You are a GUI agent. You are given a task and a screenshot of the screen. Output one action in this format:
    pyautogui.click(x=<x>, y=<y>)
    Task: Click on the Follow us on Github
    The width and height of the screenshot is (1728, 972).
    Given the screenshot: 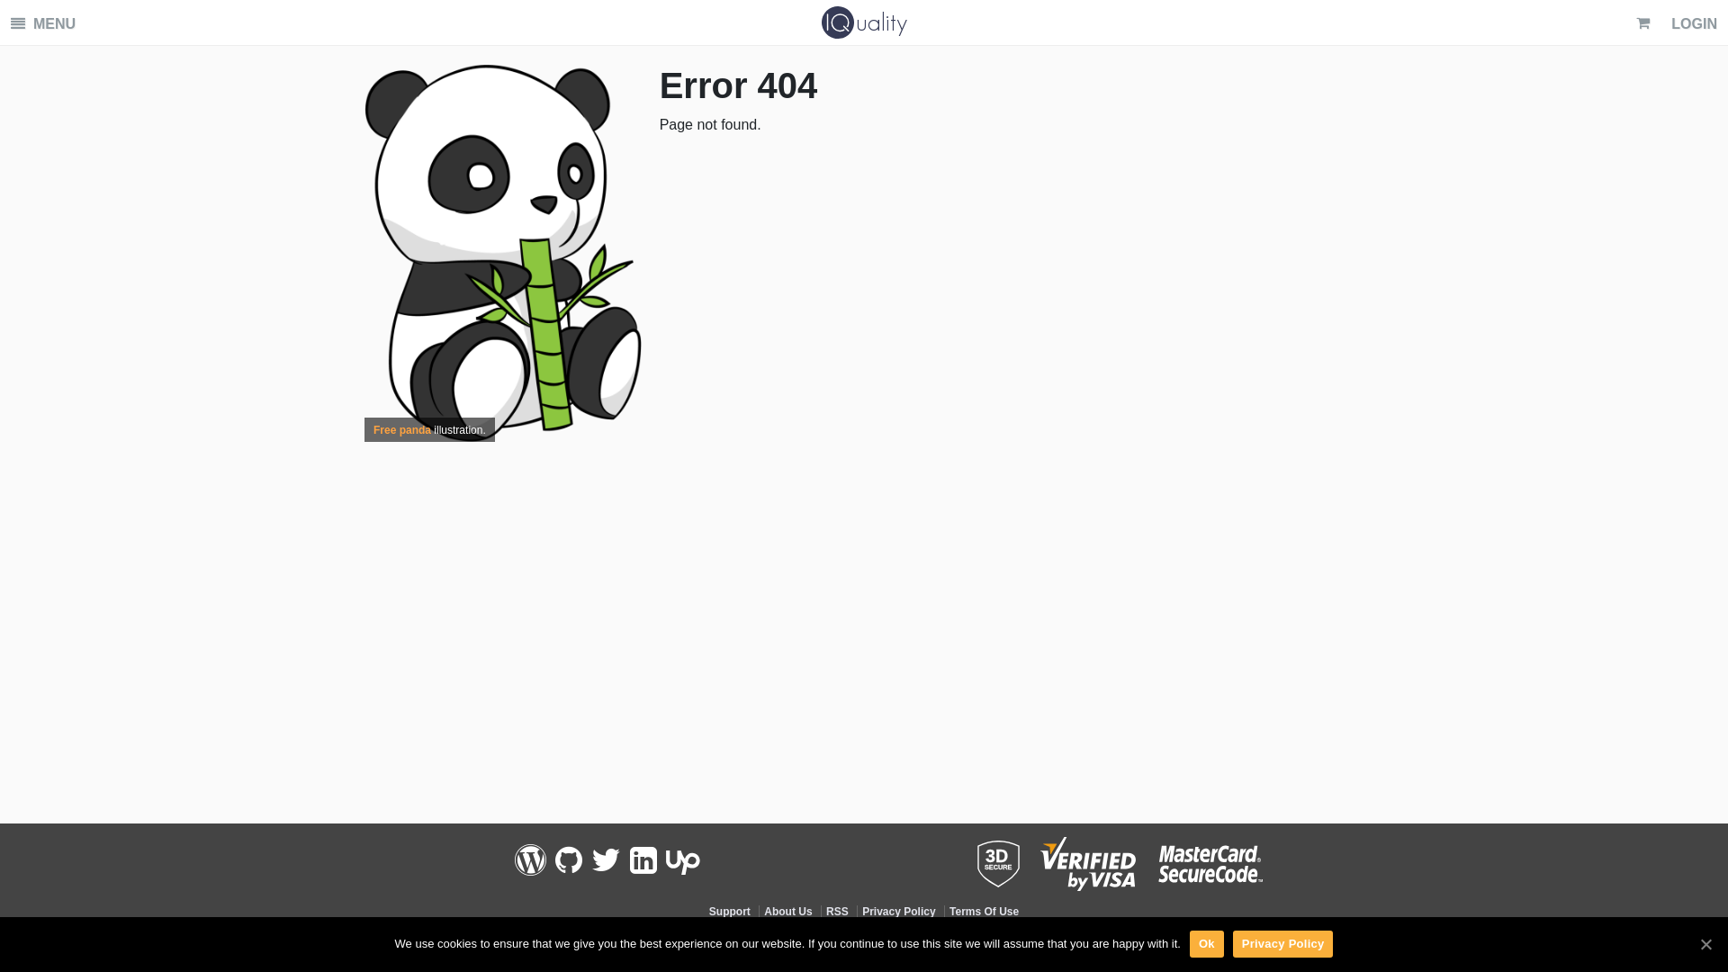 What is the action you would take?
    pyautogui.click(x=569, y=860)
    